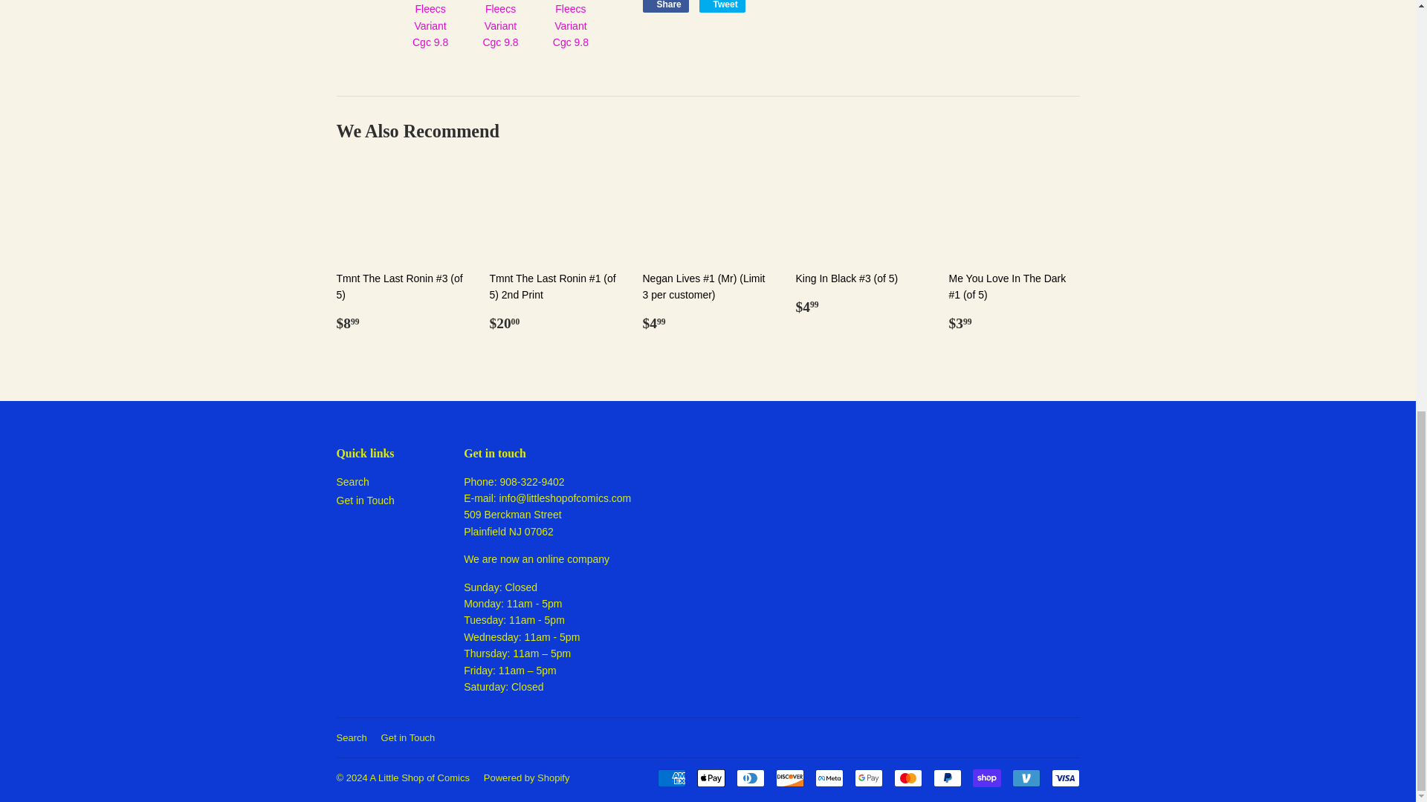 This screenshot has height=802, width=1427. What do you see at coordinates (670, 777) in the screenshot?
I see `American Express` at bounding box center [670, 777].